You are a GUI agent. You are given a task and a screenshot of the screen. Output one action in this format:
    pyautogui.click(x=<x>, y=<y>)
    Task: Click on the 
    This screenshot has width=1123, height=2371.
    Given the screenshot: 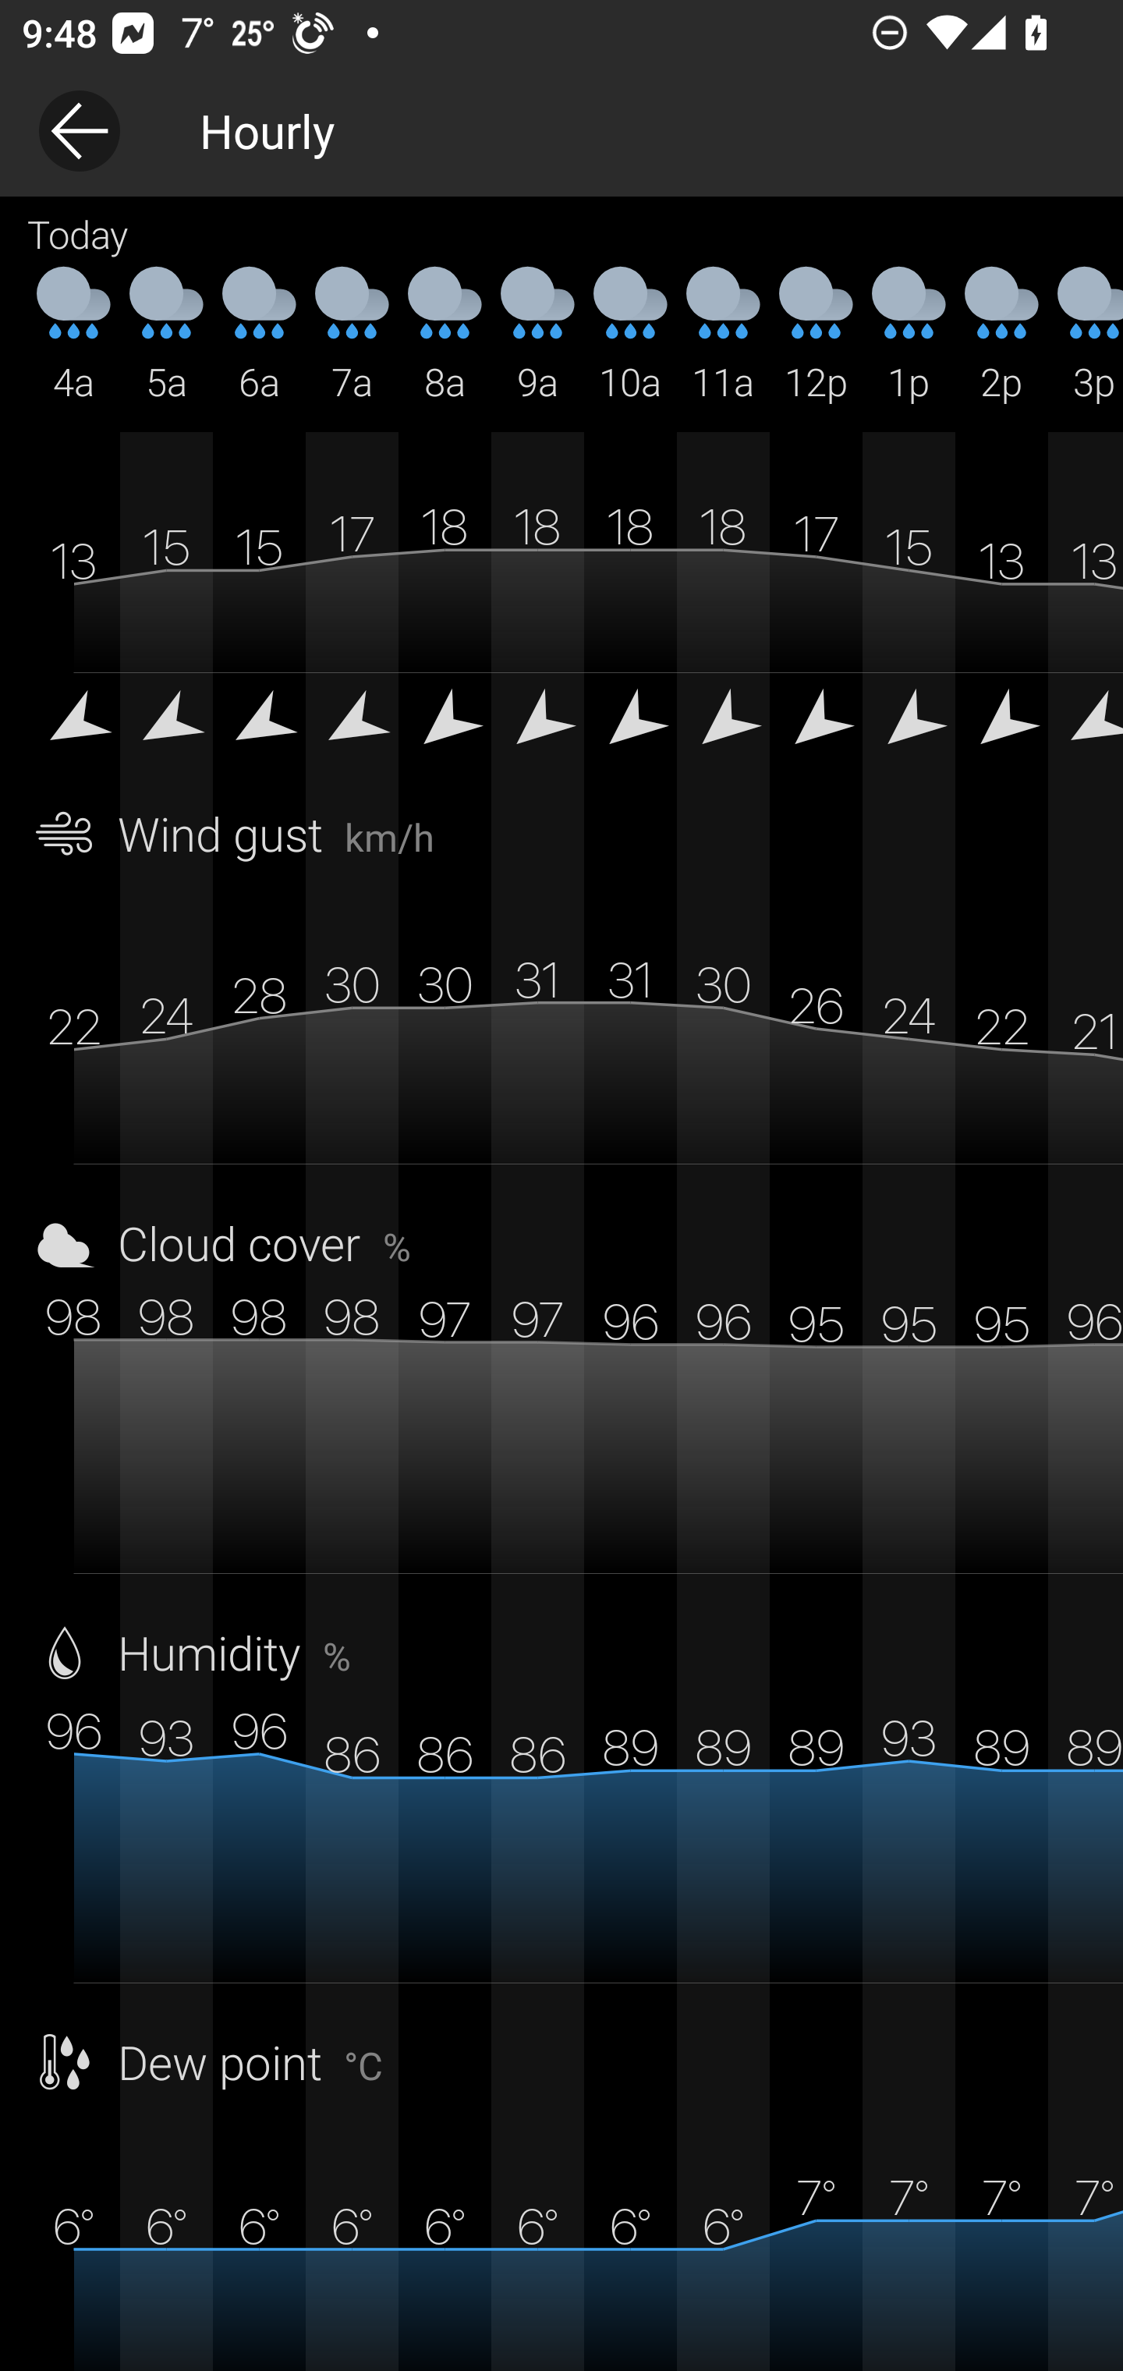 What is the action you would take?
    pyautogui.click(x=537, y=726)
    